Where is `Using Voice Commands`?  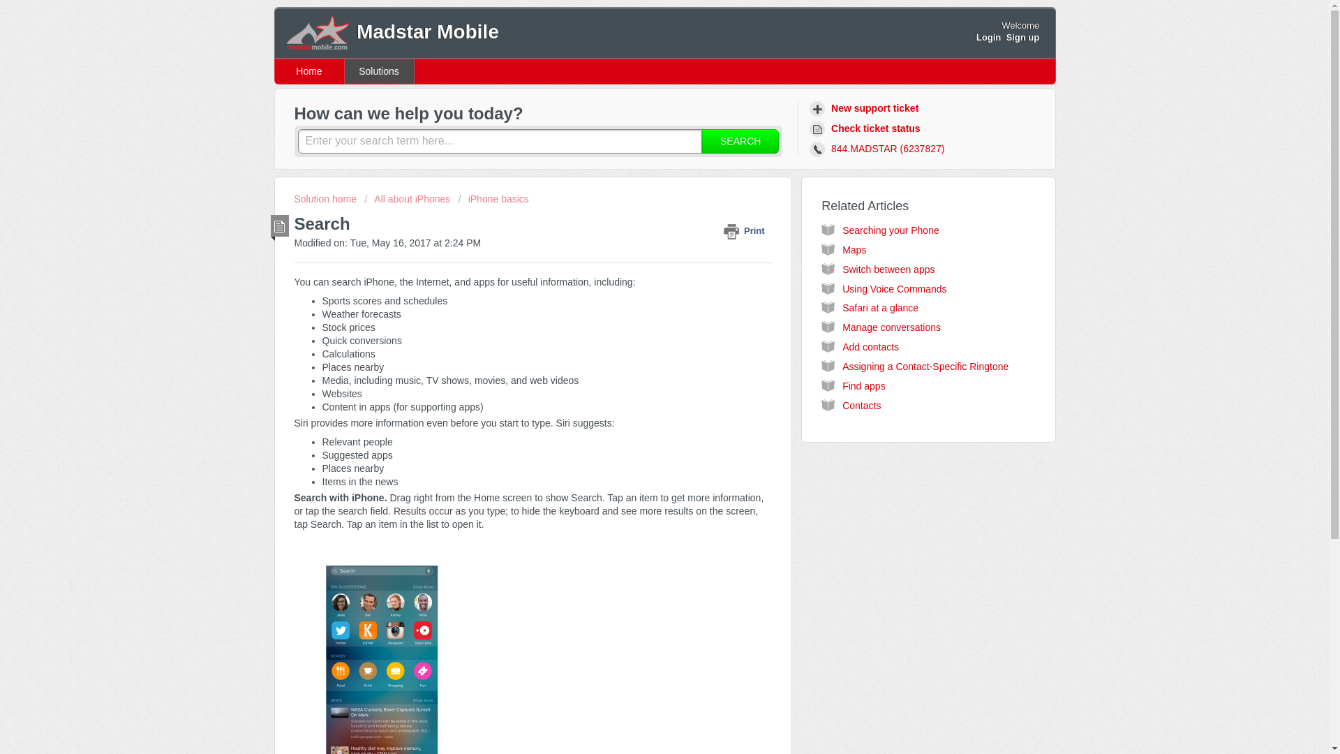 Using Voice Commands is located at coordinates (894, 289).